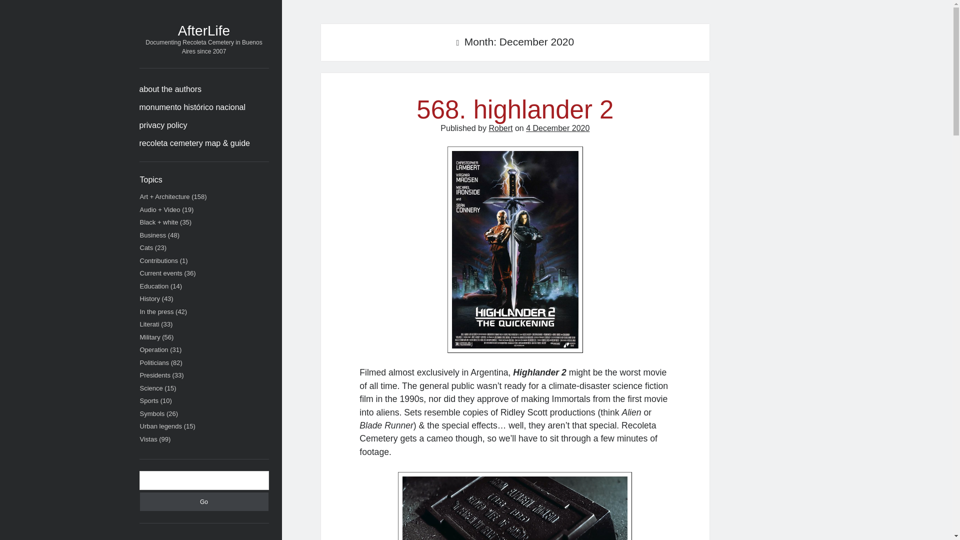  I want to click on Symbols, so click(152, 413).